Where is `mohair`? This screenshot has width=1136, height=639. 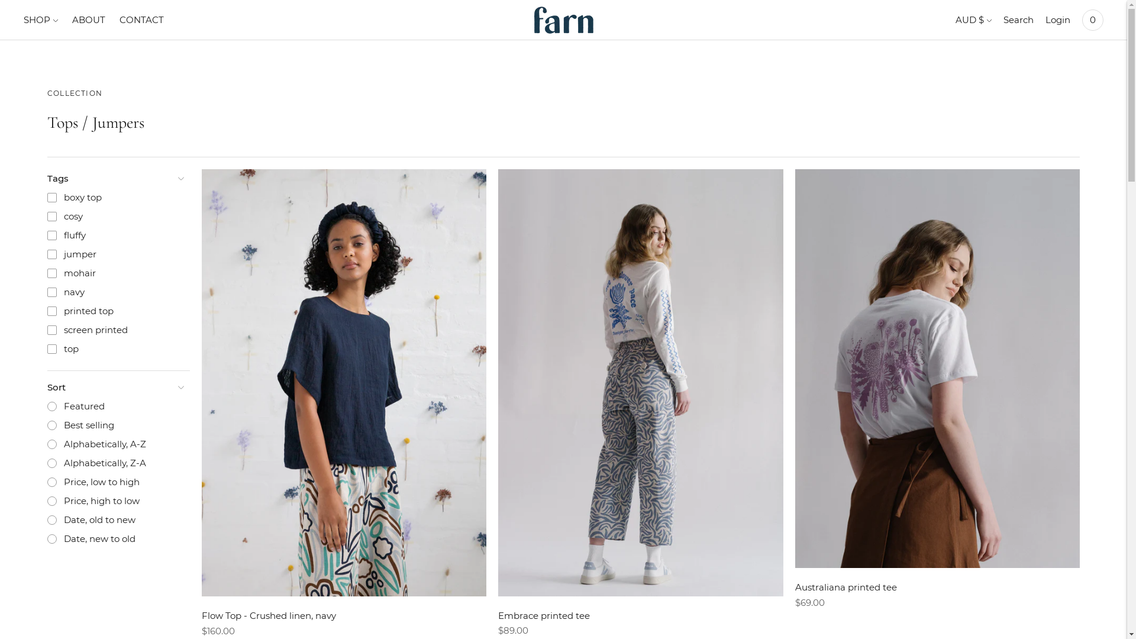 mohair is located at coordinates (115, 273).